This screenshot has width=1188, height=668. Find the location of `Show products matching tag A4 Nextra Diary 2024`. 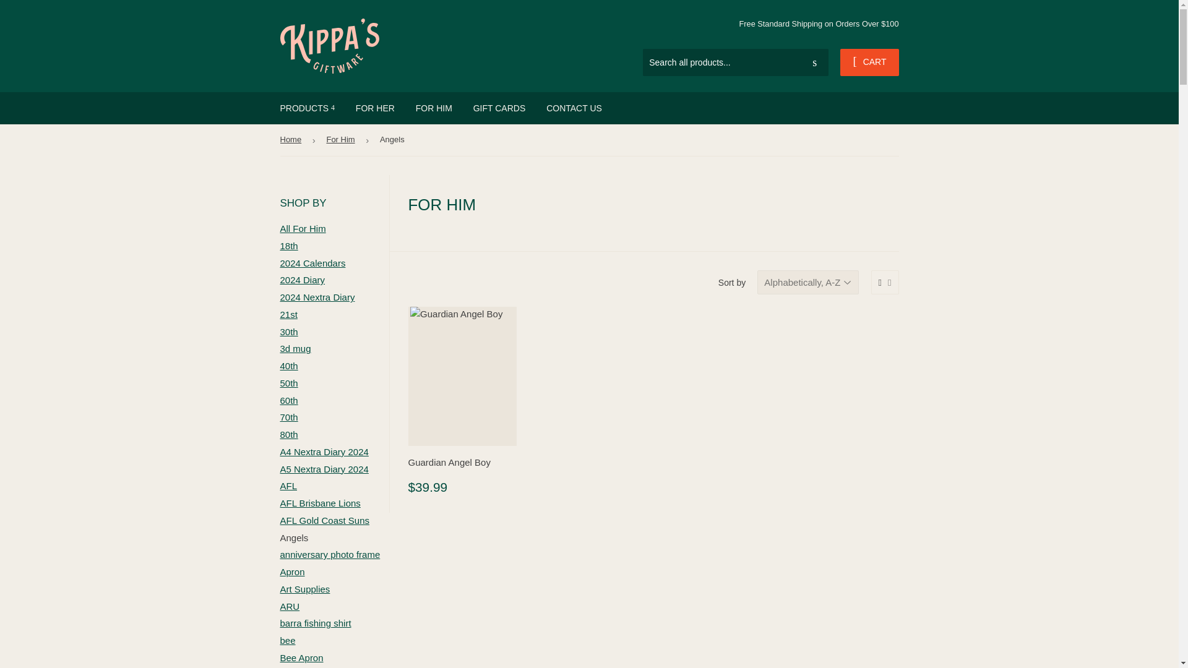

Show products matching tag A4 Nextra Diary 2024 is located at coordinates (324, 452).